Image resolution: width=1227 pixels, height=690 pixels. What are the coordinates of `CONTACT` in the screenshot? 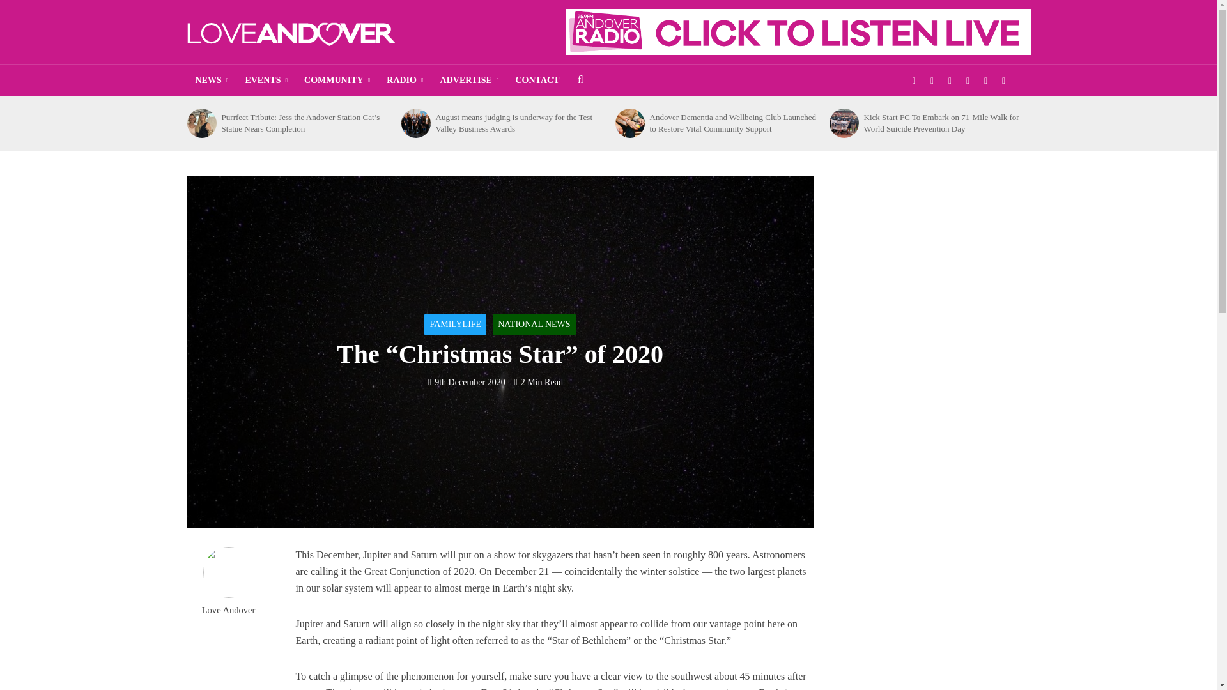 It's located at (537, 80).